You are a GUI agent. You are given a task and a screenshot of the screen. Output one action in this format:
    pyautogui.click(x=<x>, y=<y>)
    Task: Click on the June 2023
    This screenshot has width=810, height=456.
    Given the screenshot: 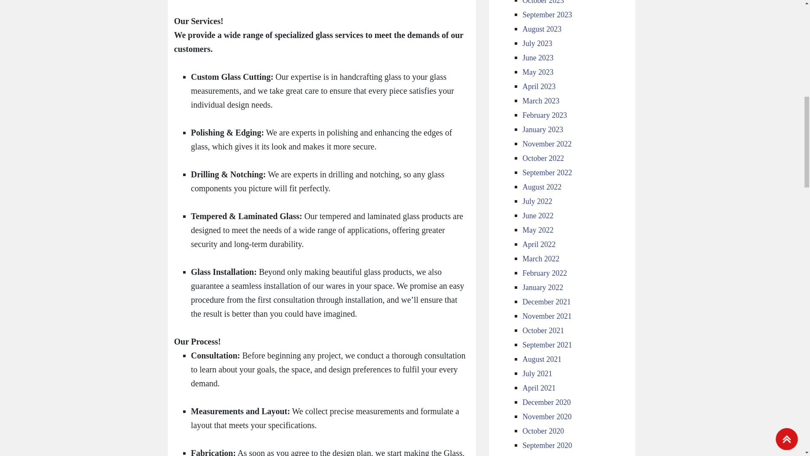 What is the action you would take?
    pyautogui.click(x=537, y=57)
    